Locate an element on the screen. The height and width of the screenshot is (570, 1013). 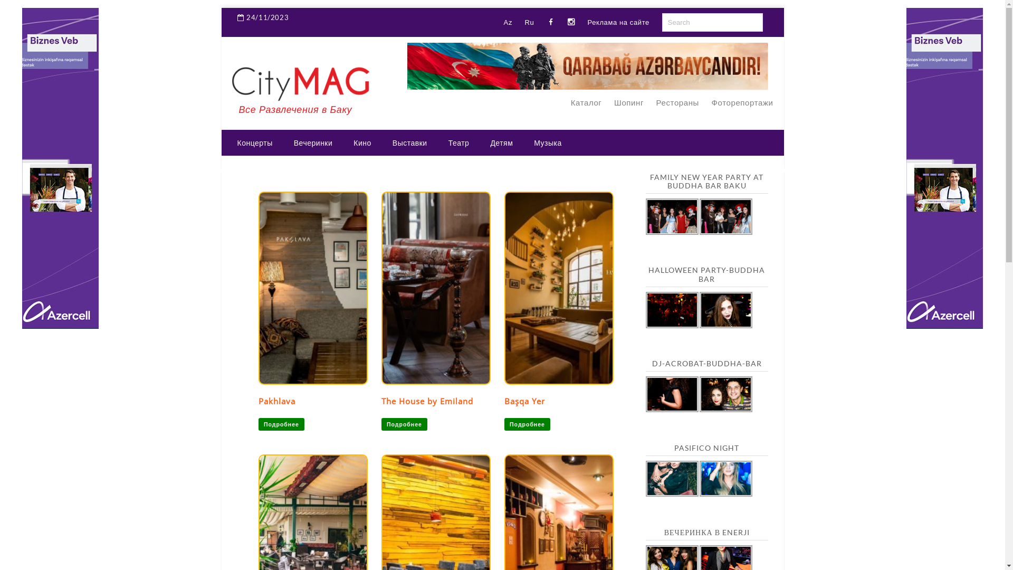
42500413_2176750869267545_7454092419982688256_n is located at coordinates (726, 395).